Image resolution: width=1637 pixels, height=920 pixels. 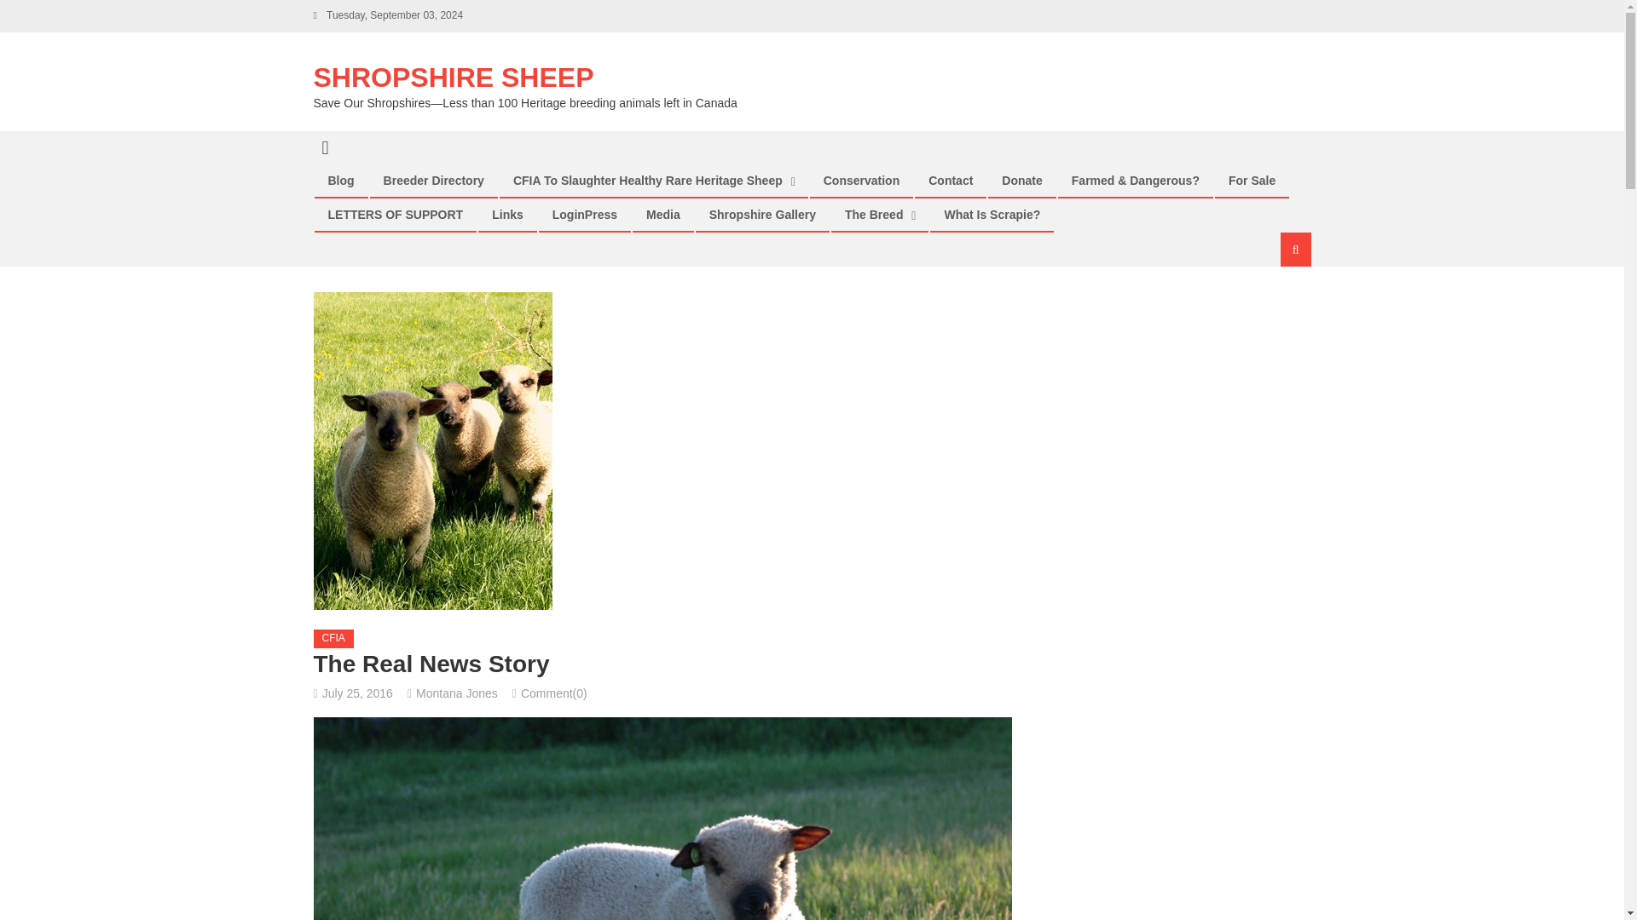 I want to click on Blog, so click(x=341, y=181).